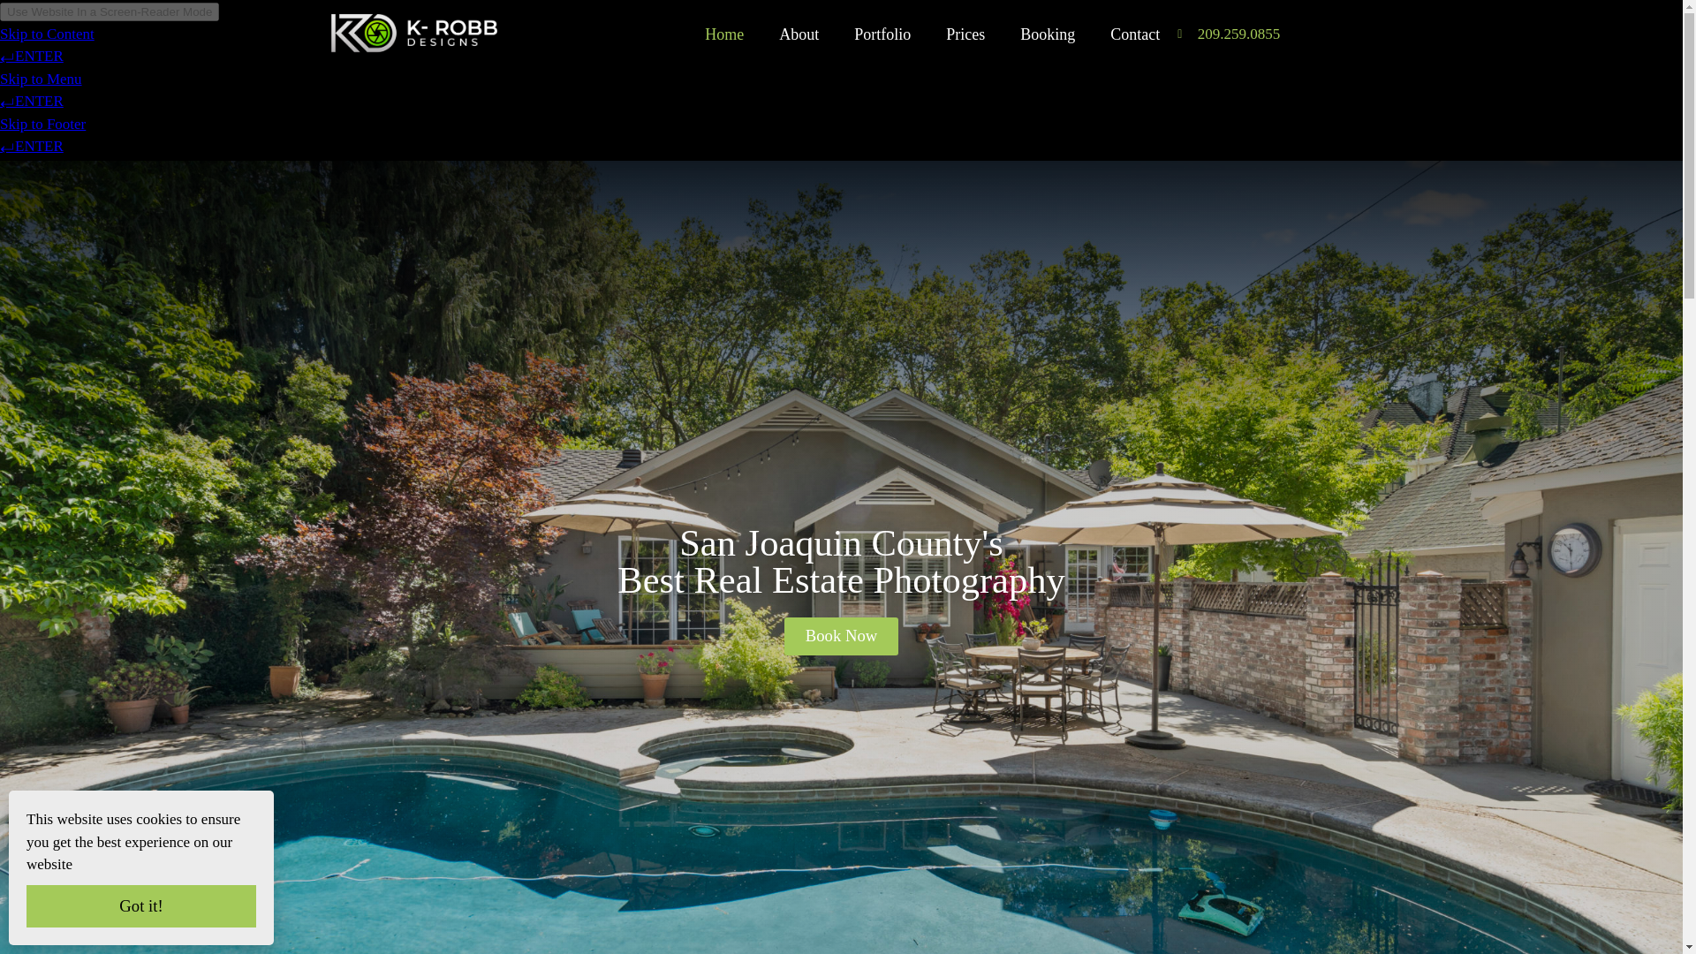  Describe the element at coordinates (724, 7) in the screenshot. I see `Home` at that location.